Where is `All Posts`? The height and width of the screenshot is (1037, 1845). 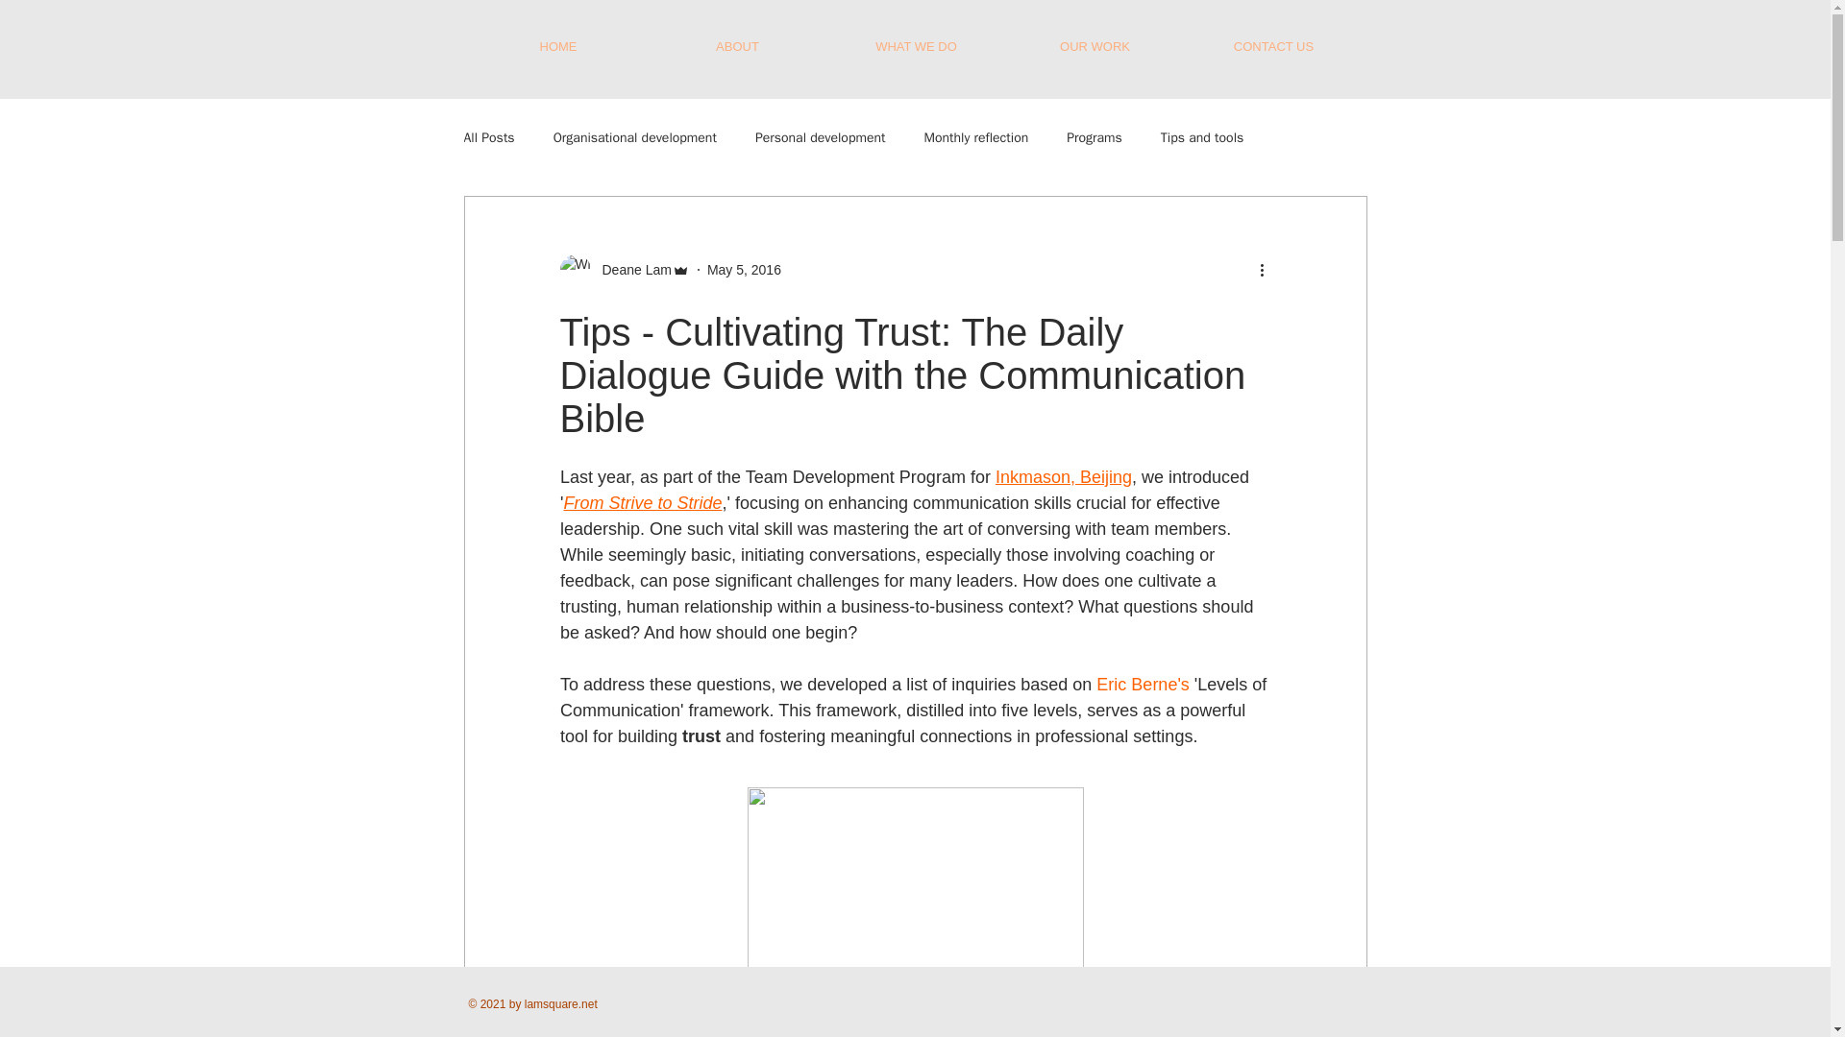 All Posts is located at coordinates (488, 138).